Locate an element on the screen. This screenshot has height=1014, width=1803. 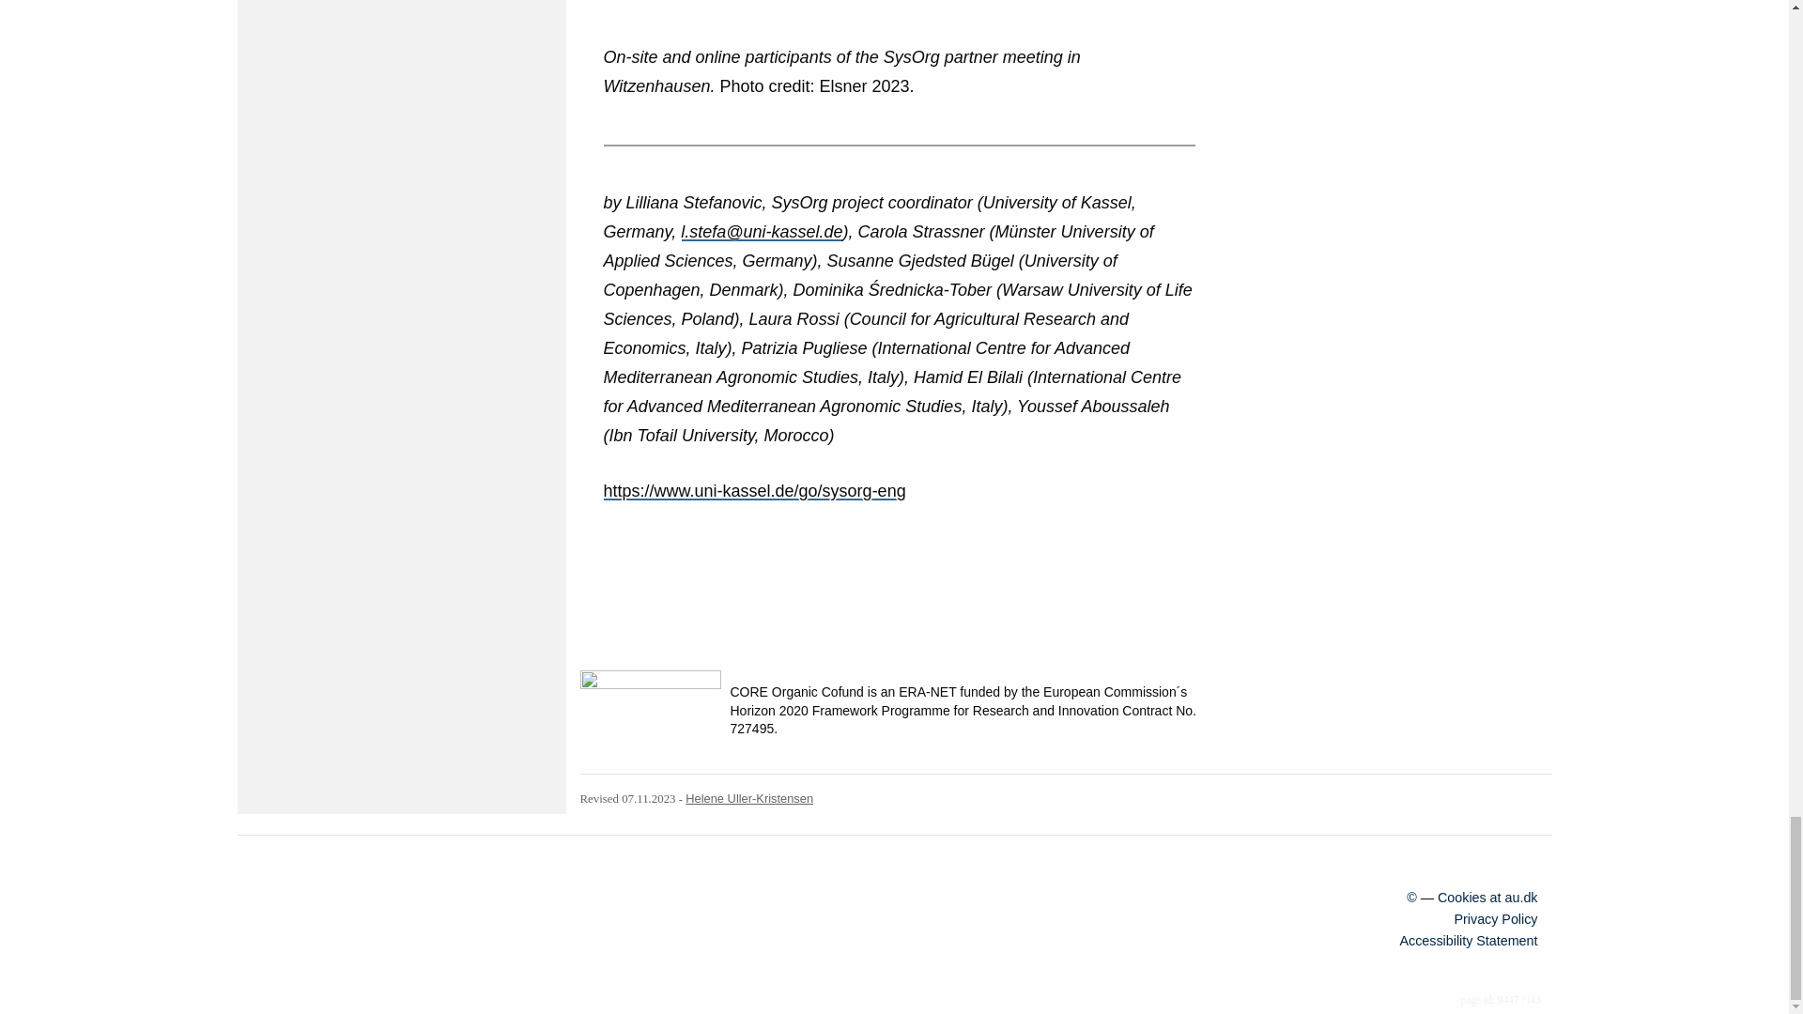
Helene Uller-Kristensen is located at coordinates (748, 798).